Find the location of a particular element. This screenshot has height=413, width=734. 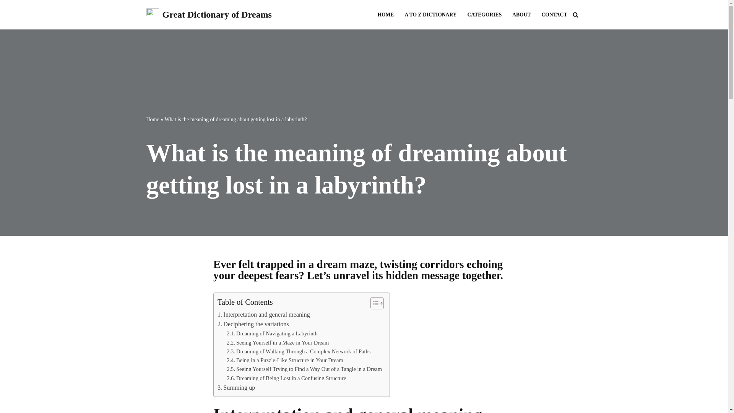

Deciphering the variations is located at coordinates (253, 324).